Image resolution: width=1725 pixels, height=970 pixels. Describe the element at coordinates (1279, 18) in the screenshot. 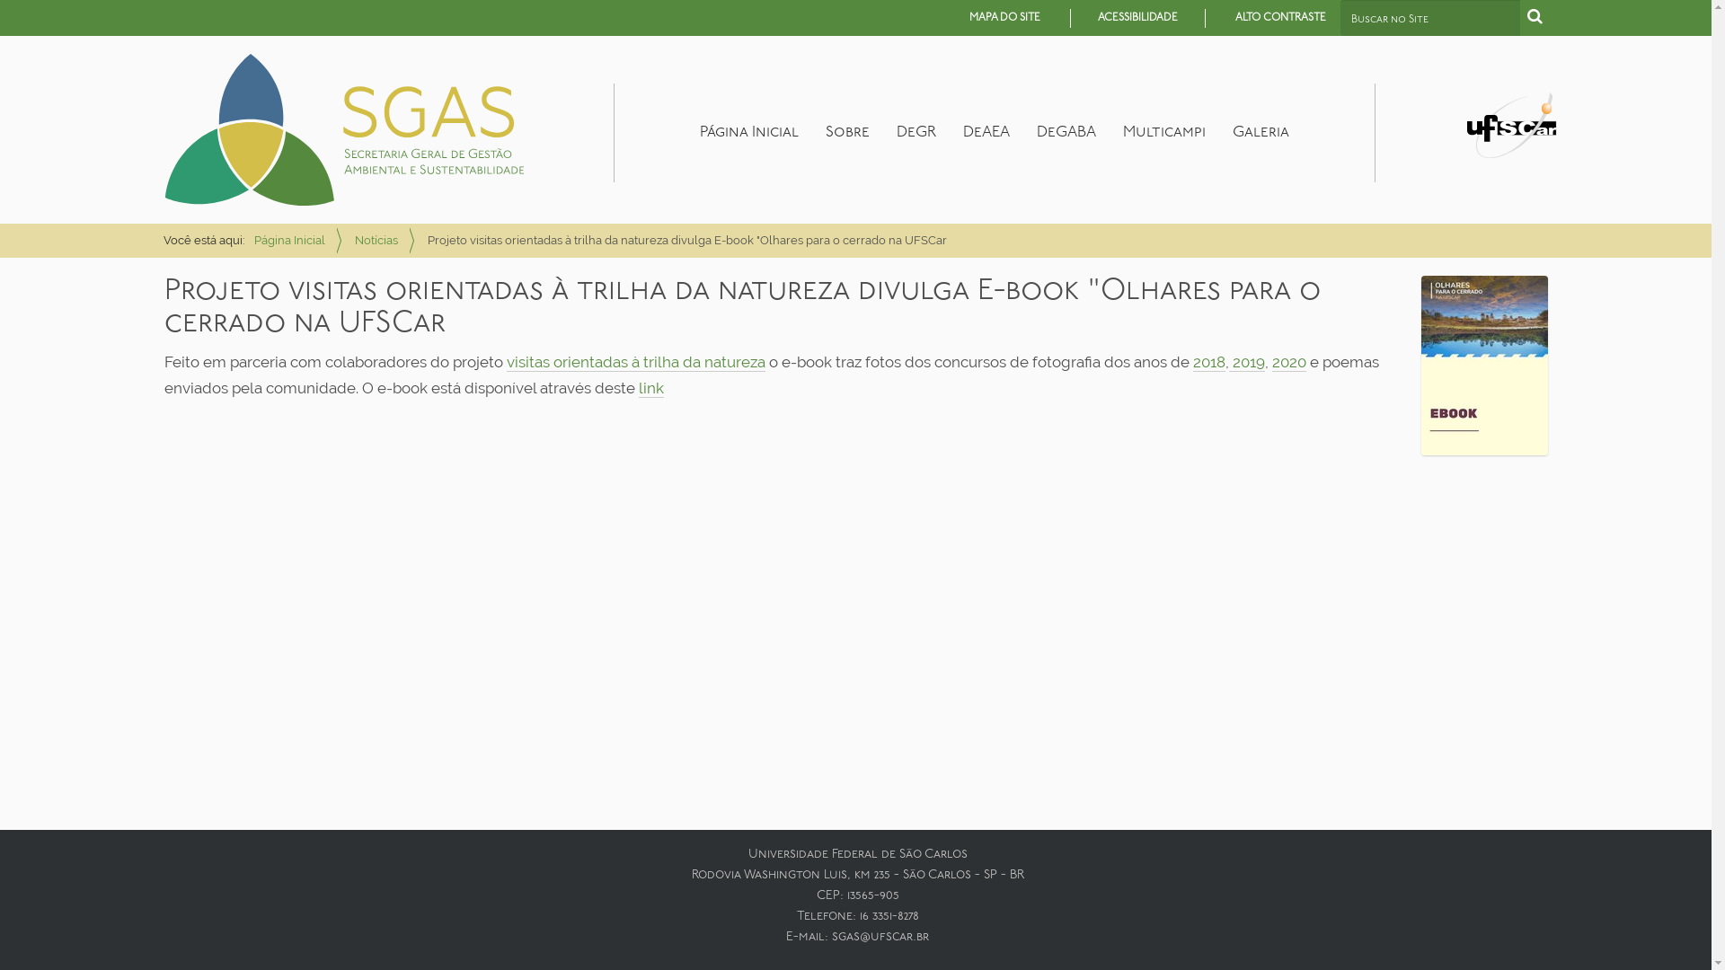

I see `ALTO CONTRASTE` at that location.